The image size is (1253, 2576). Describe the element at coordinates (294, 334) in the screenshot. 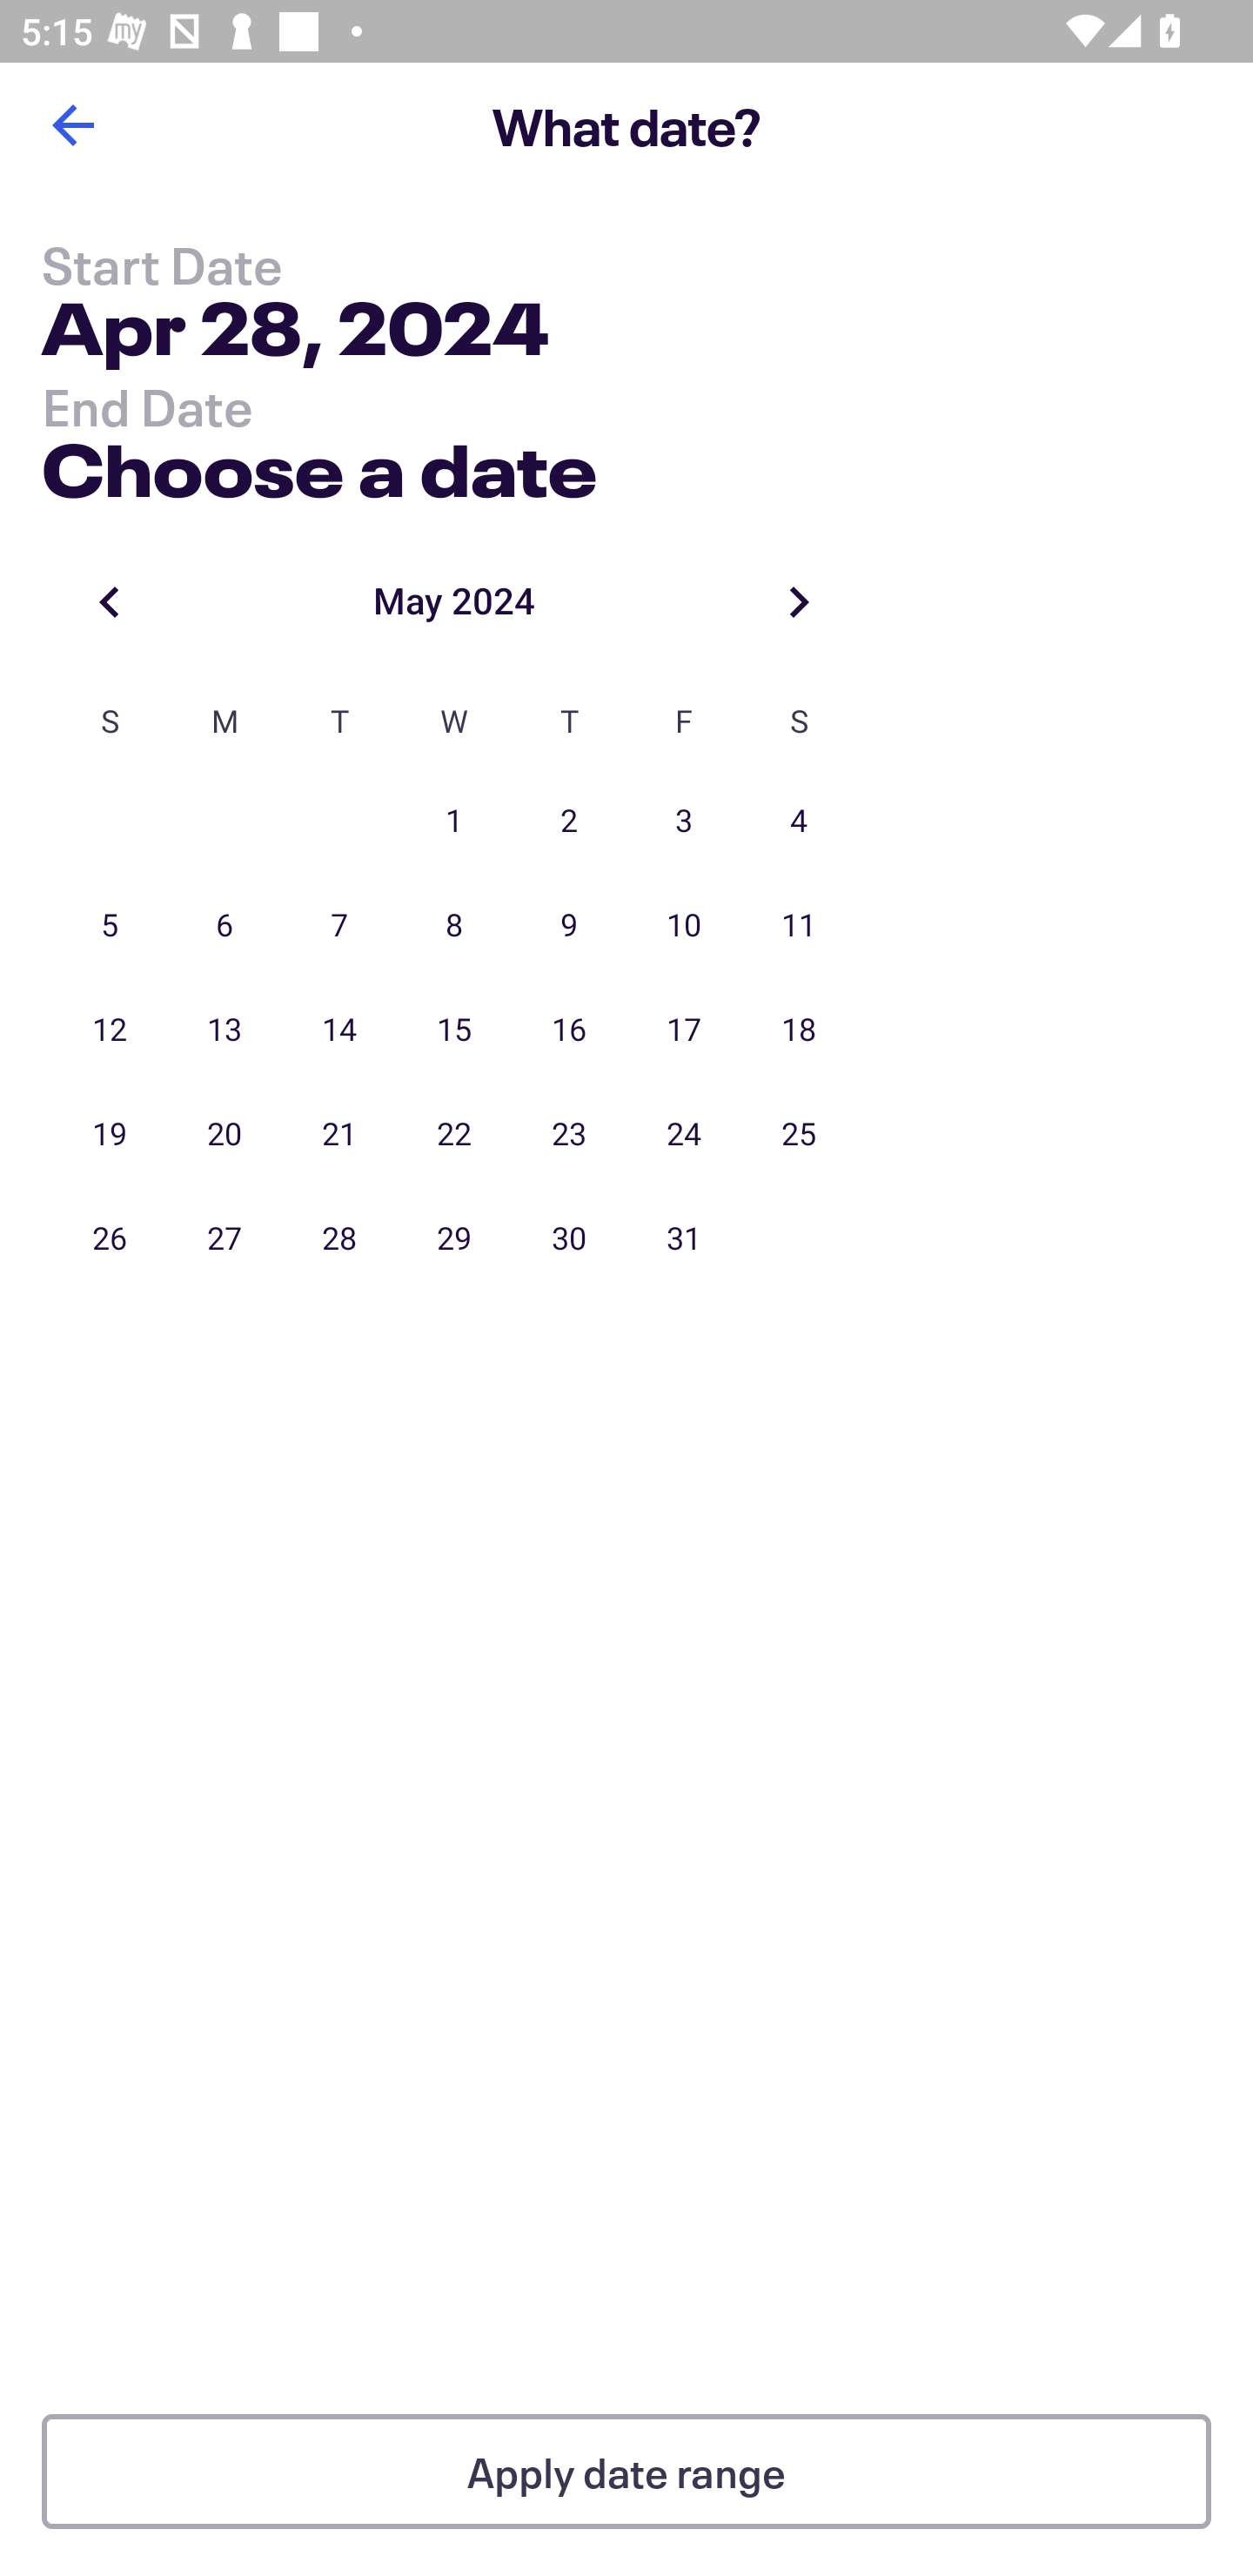

I see `Apr 28, 2024` at that location.